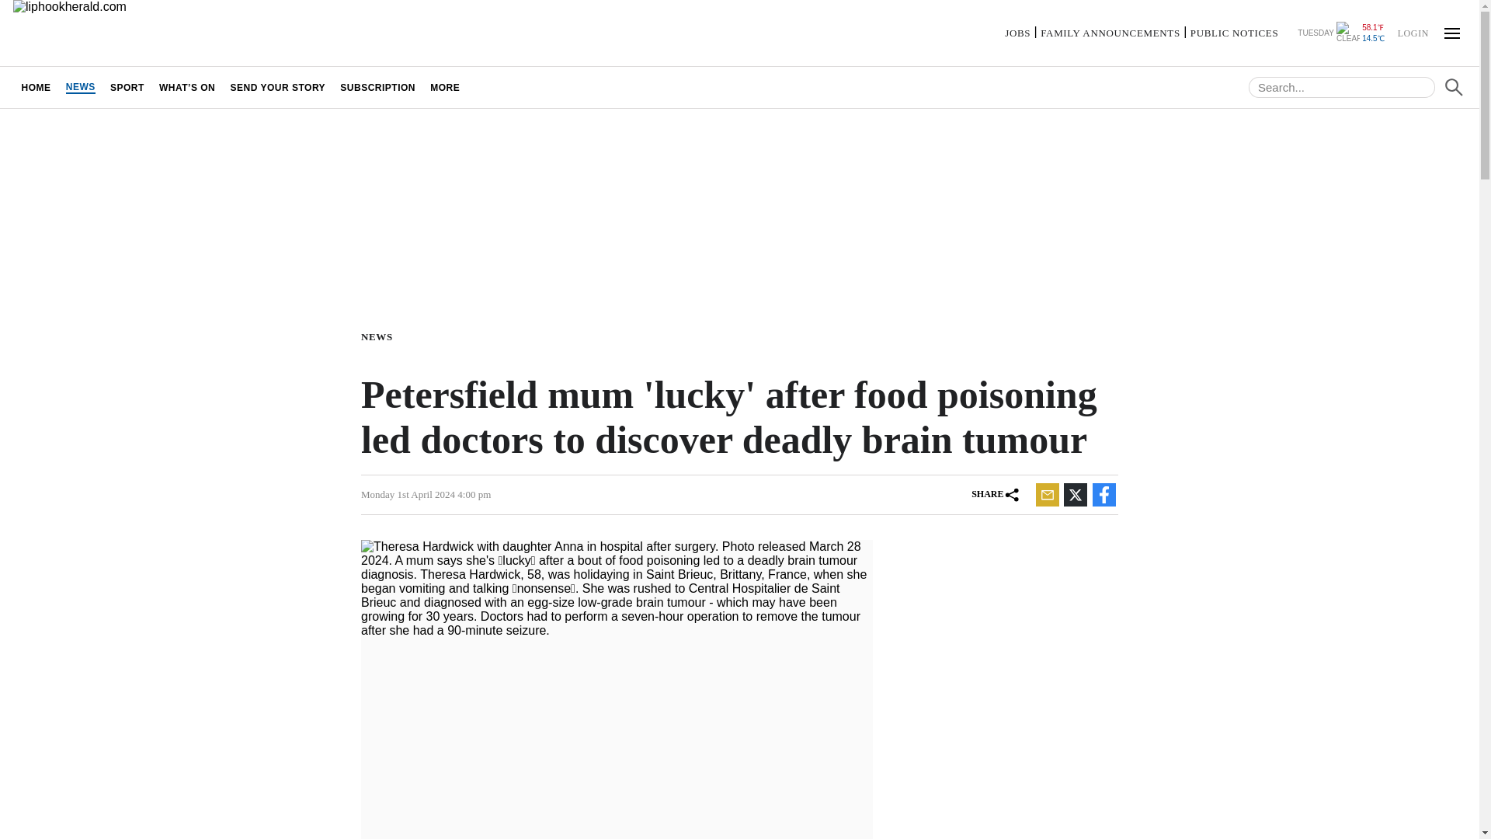 Image resolution: width=1491 pixels, height=839 pixels. Describe the element at coordinates (127, 87) in the screenshot. I see `SPORT` at that location.